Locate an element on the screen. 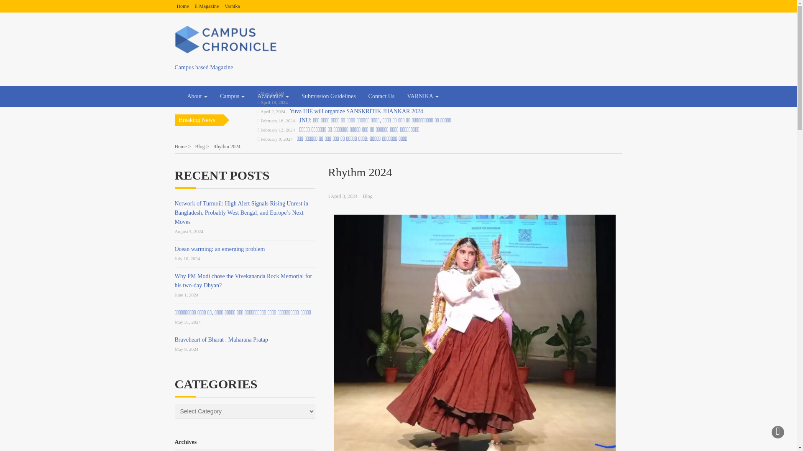  Campus is located at coordinates (232, 96).